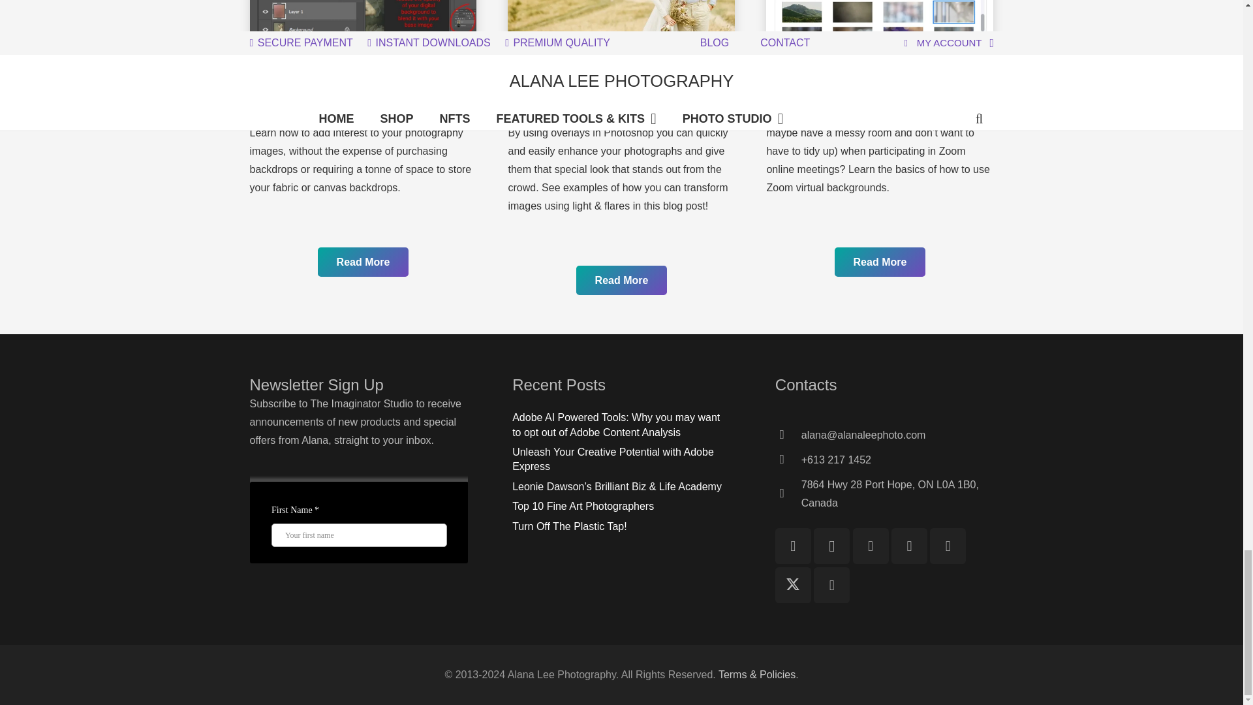  What do you see at coordinates (871, 546) in the screenshot?
I see `TikTok` at bounding box center [871, 546].